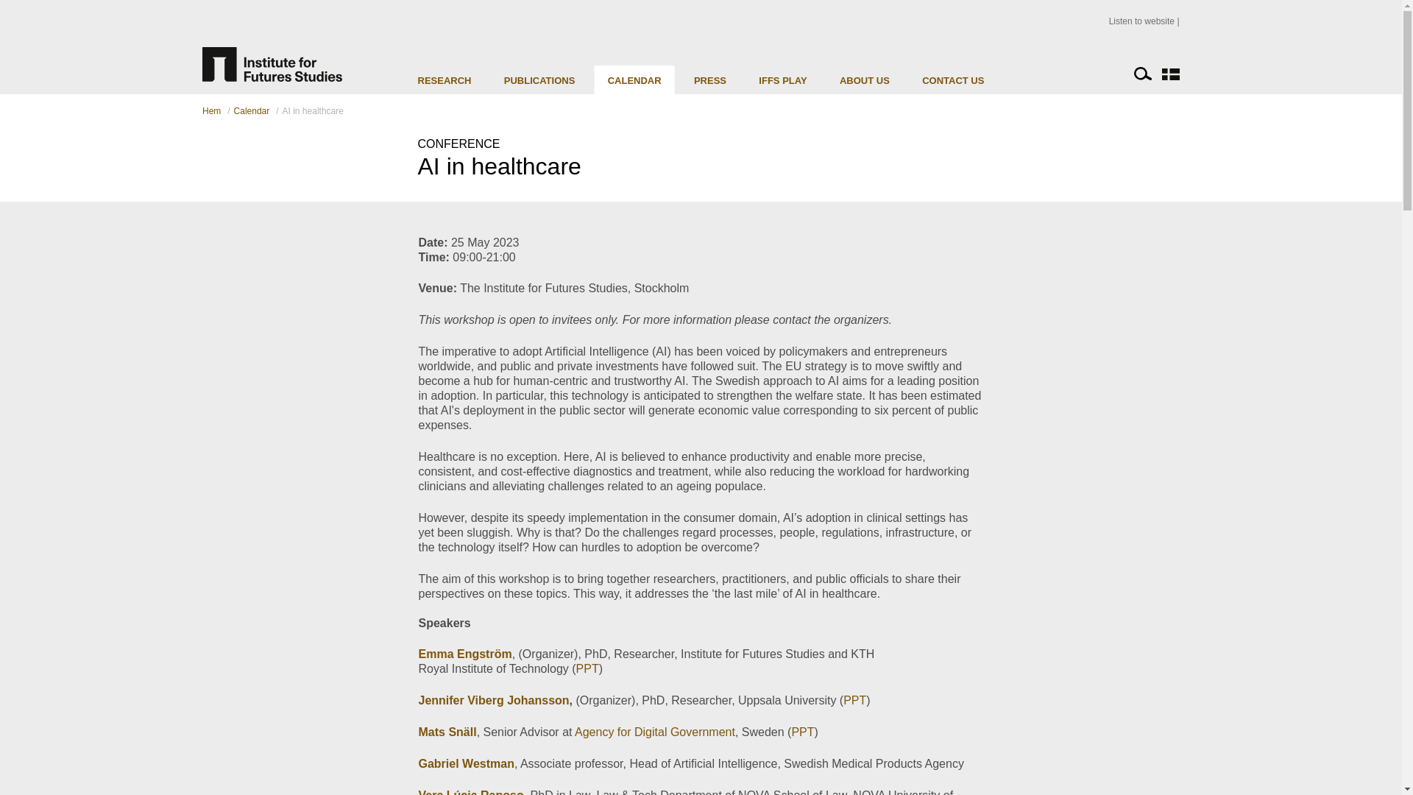 Image resolution: width=1413 pixels, height=795 pixels. Describe the element at coordinates (1144, 21) in the screenshot. I see `Listen to website` at that location.